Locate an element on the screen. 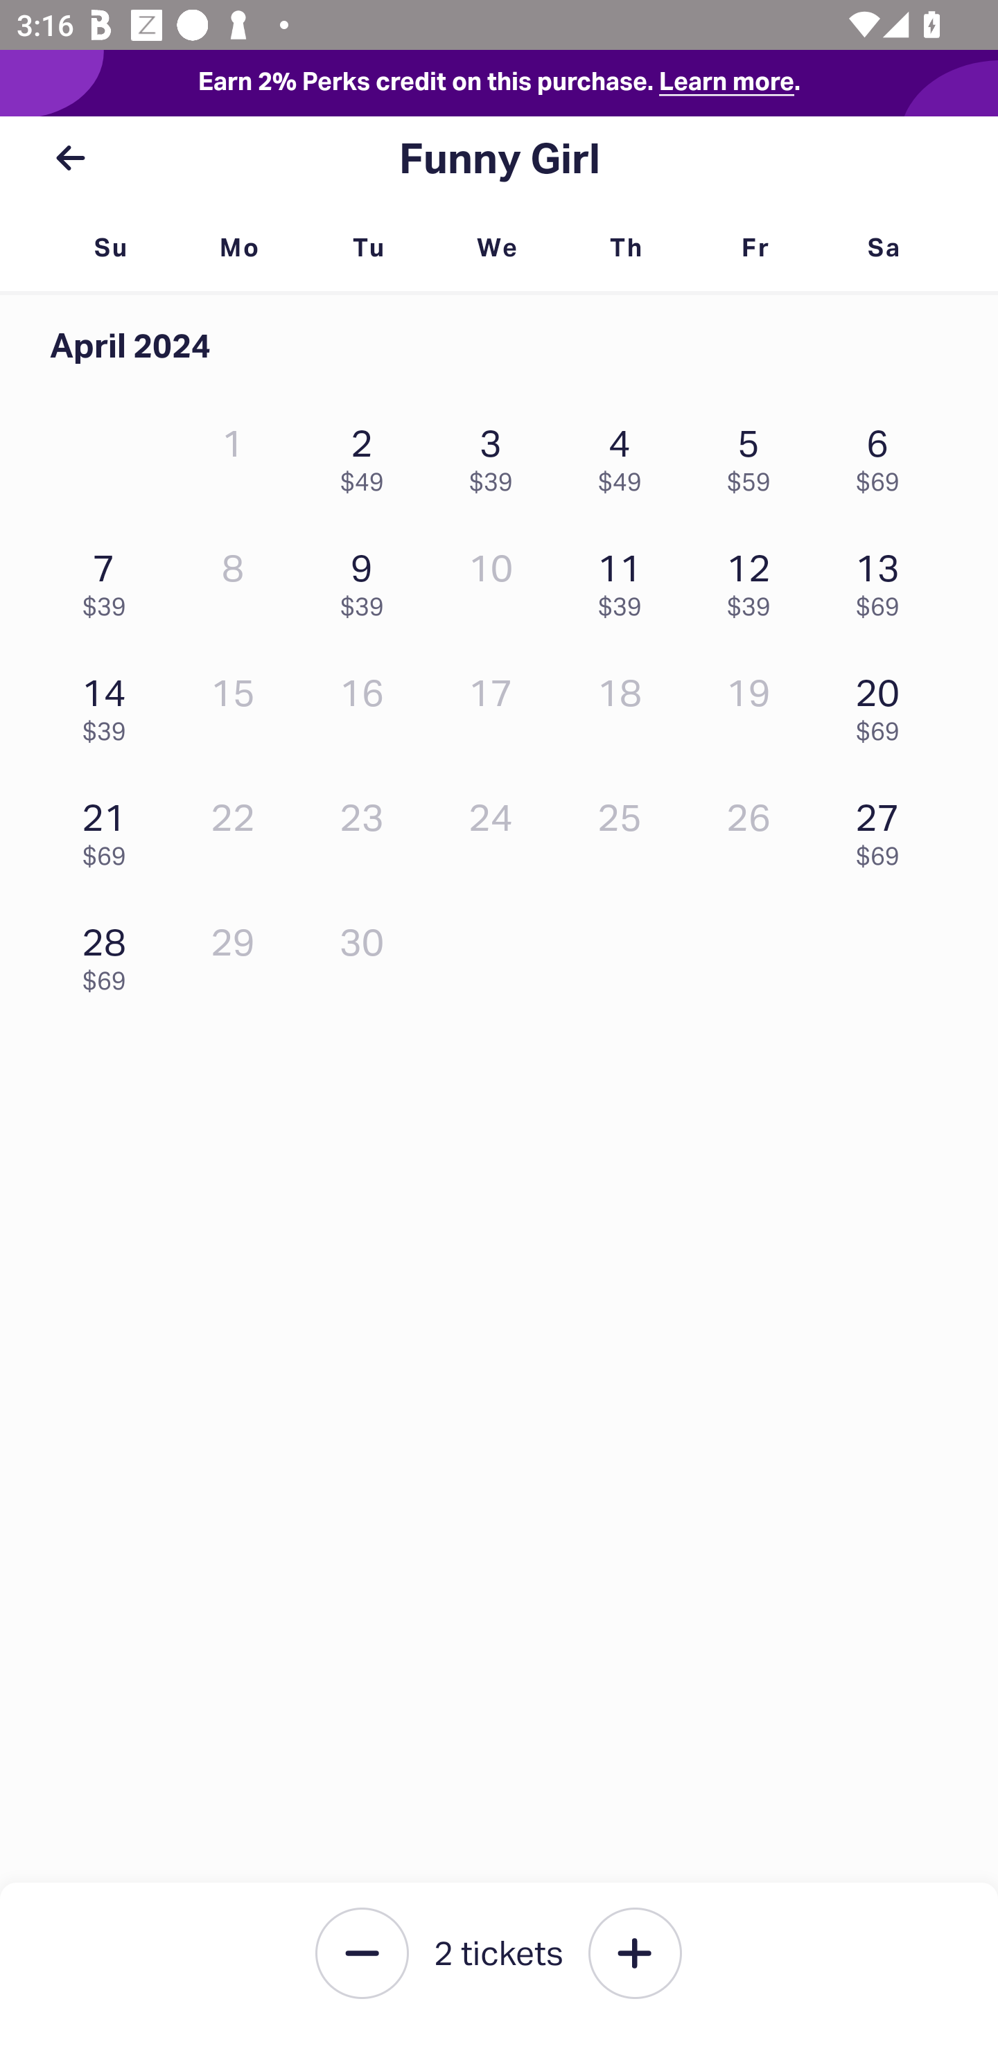 The width and height of the screenshot is (998, 2051). 12 $39 is located at coordinates (755, 579).